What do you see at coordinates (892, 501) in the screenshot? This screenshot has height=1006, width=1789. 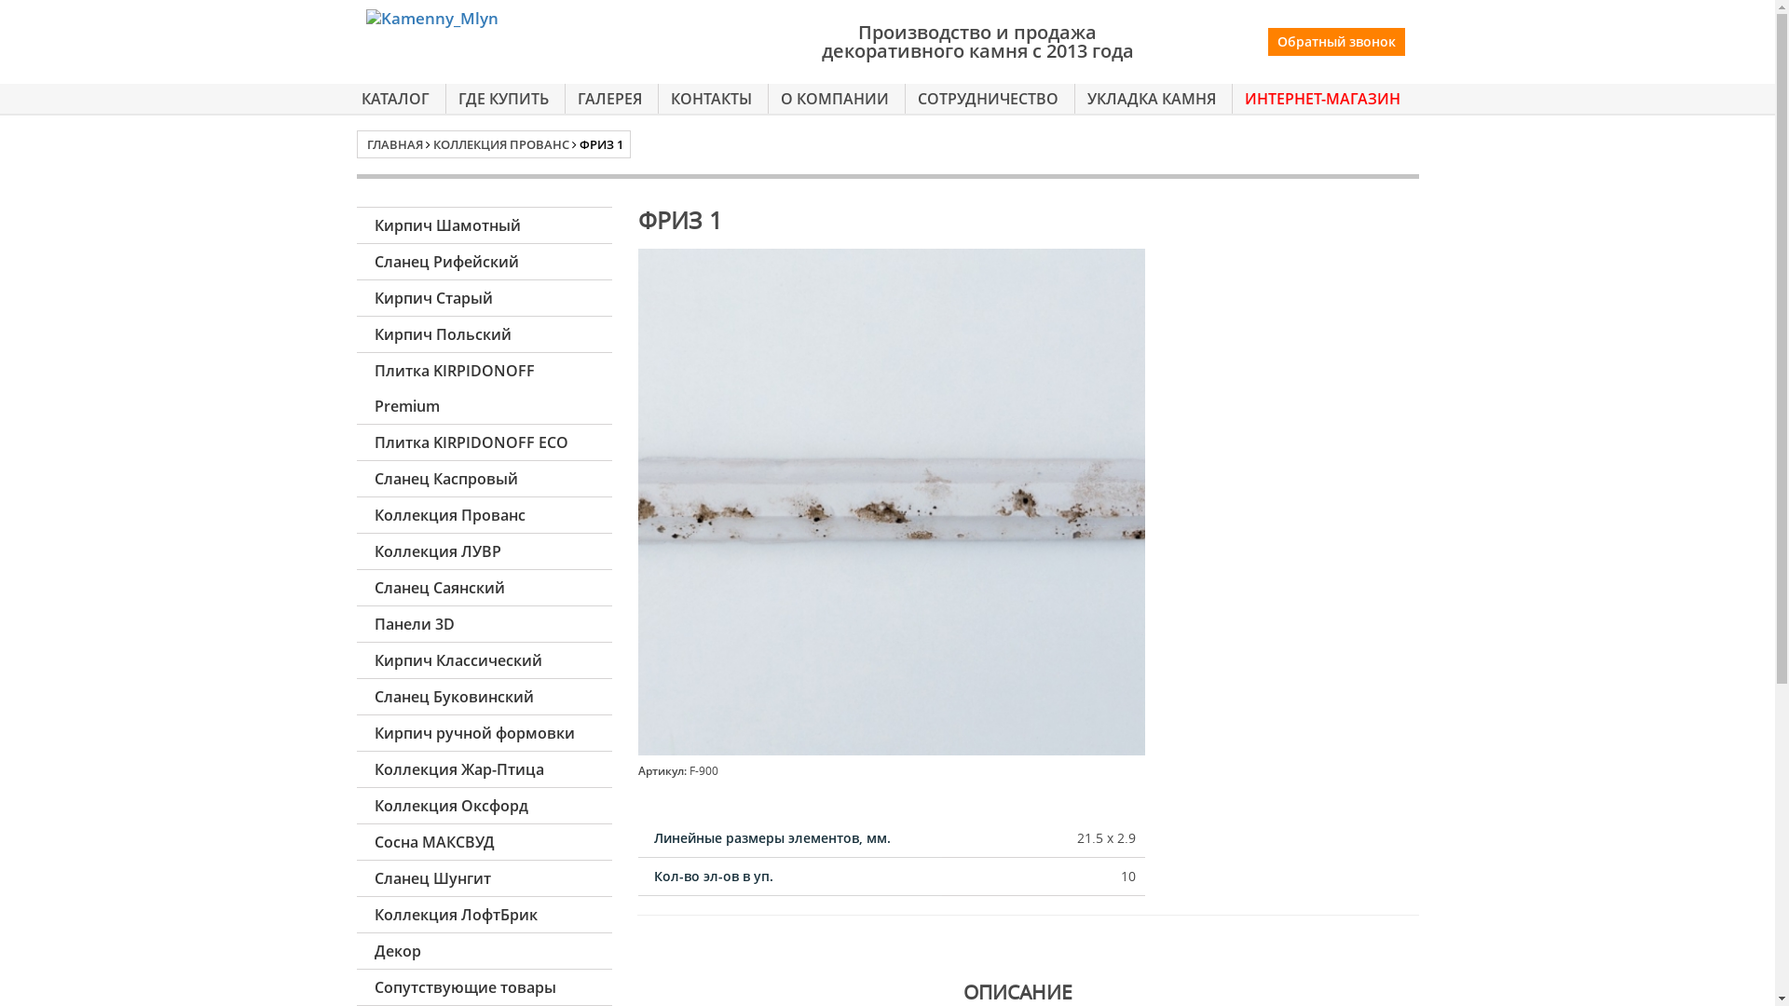 I see `F-900` at bounding box center [892, 501].